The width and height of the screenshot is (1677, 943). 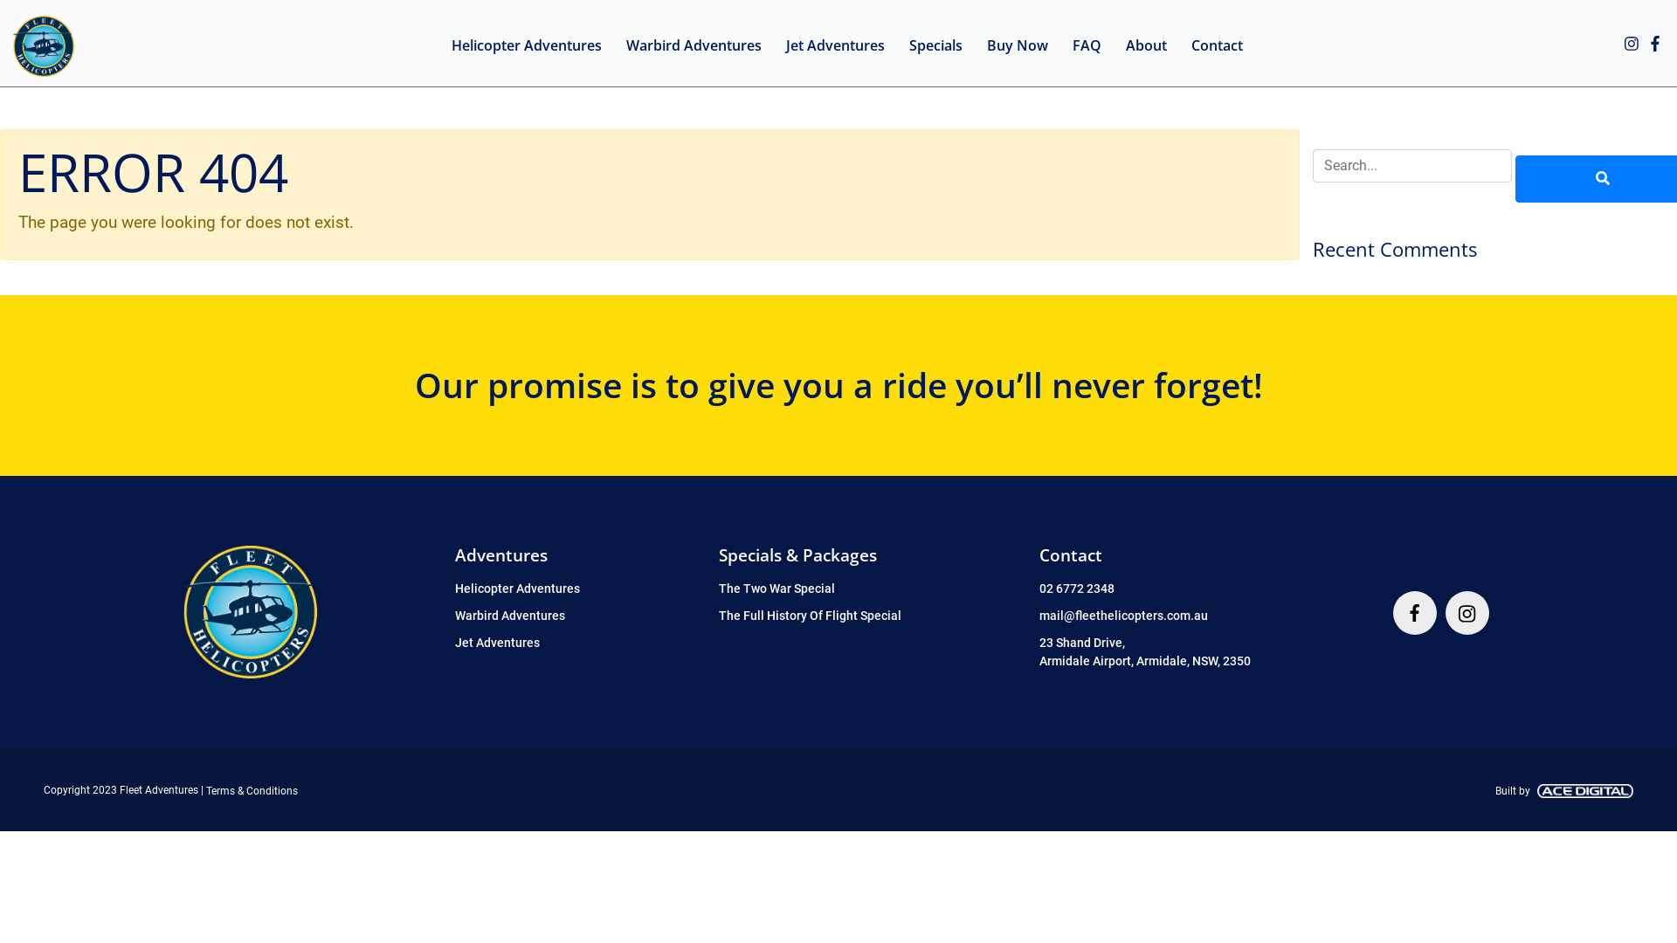 I want to click on FAQ, so click(x=1087, y=44).